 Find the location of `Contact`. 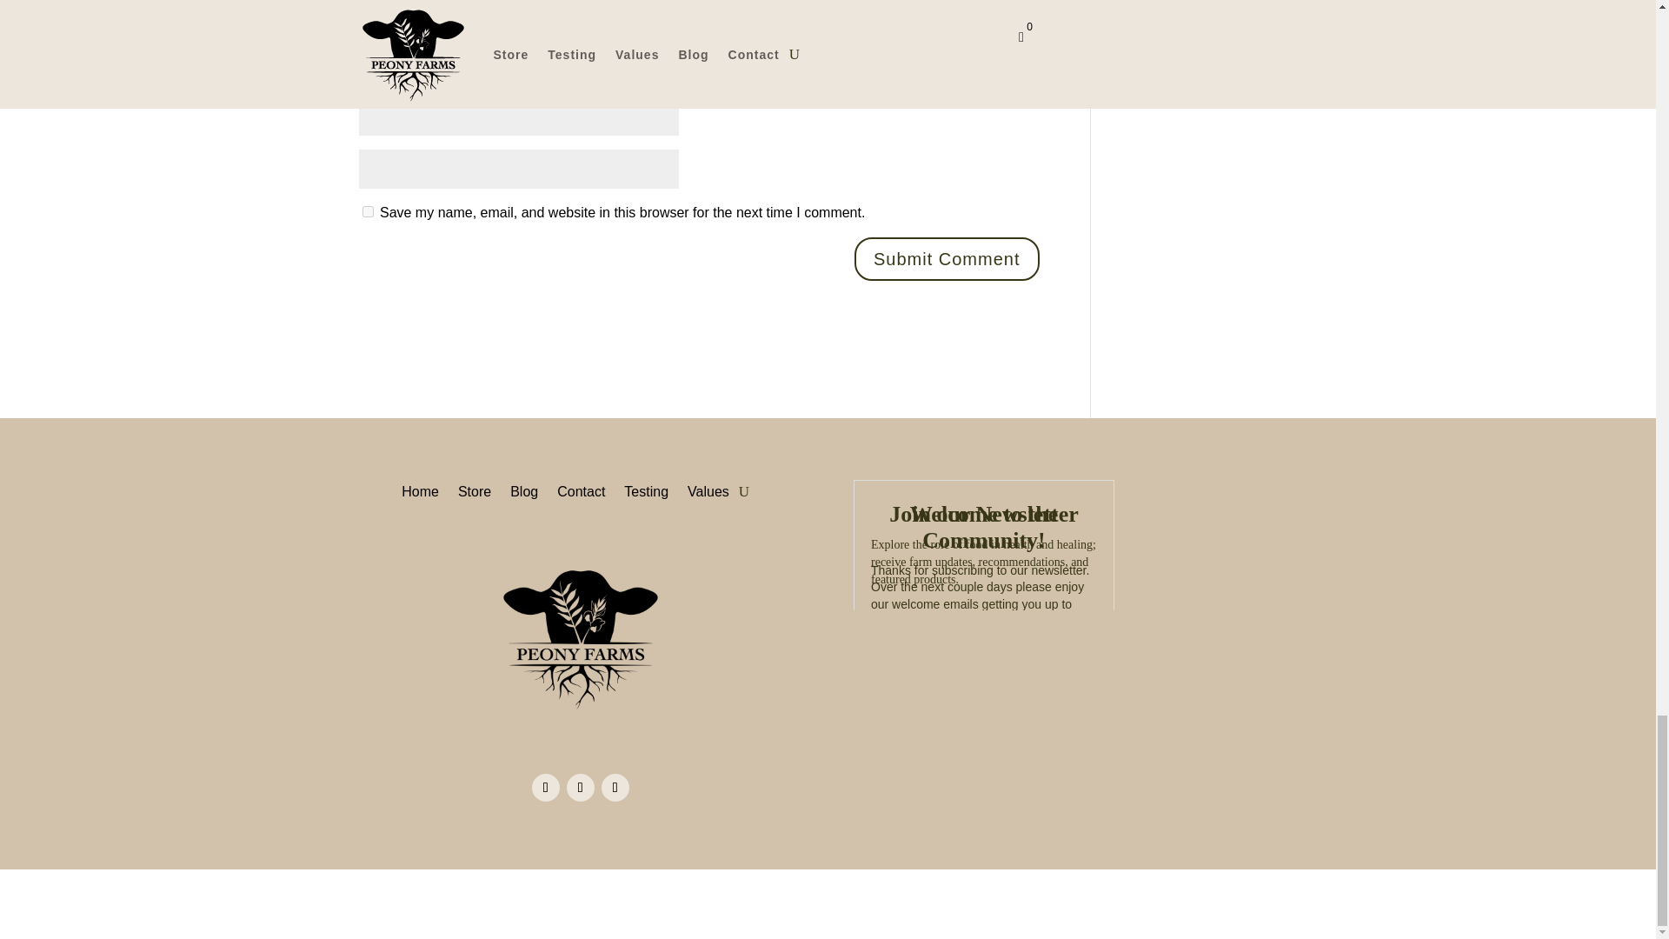

Contact is located at coordinates (581, 489).